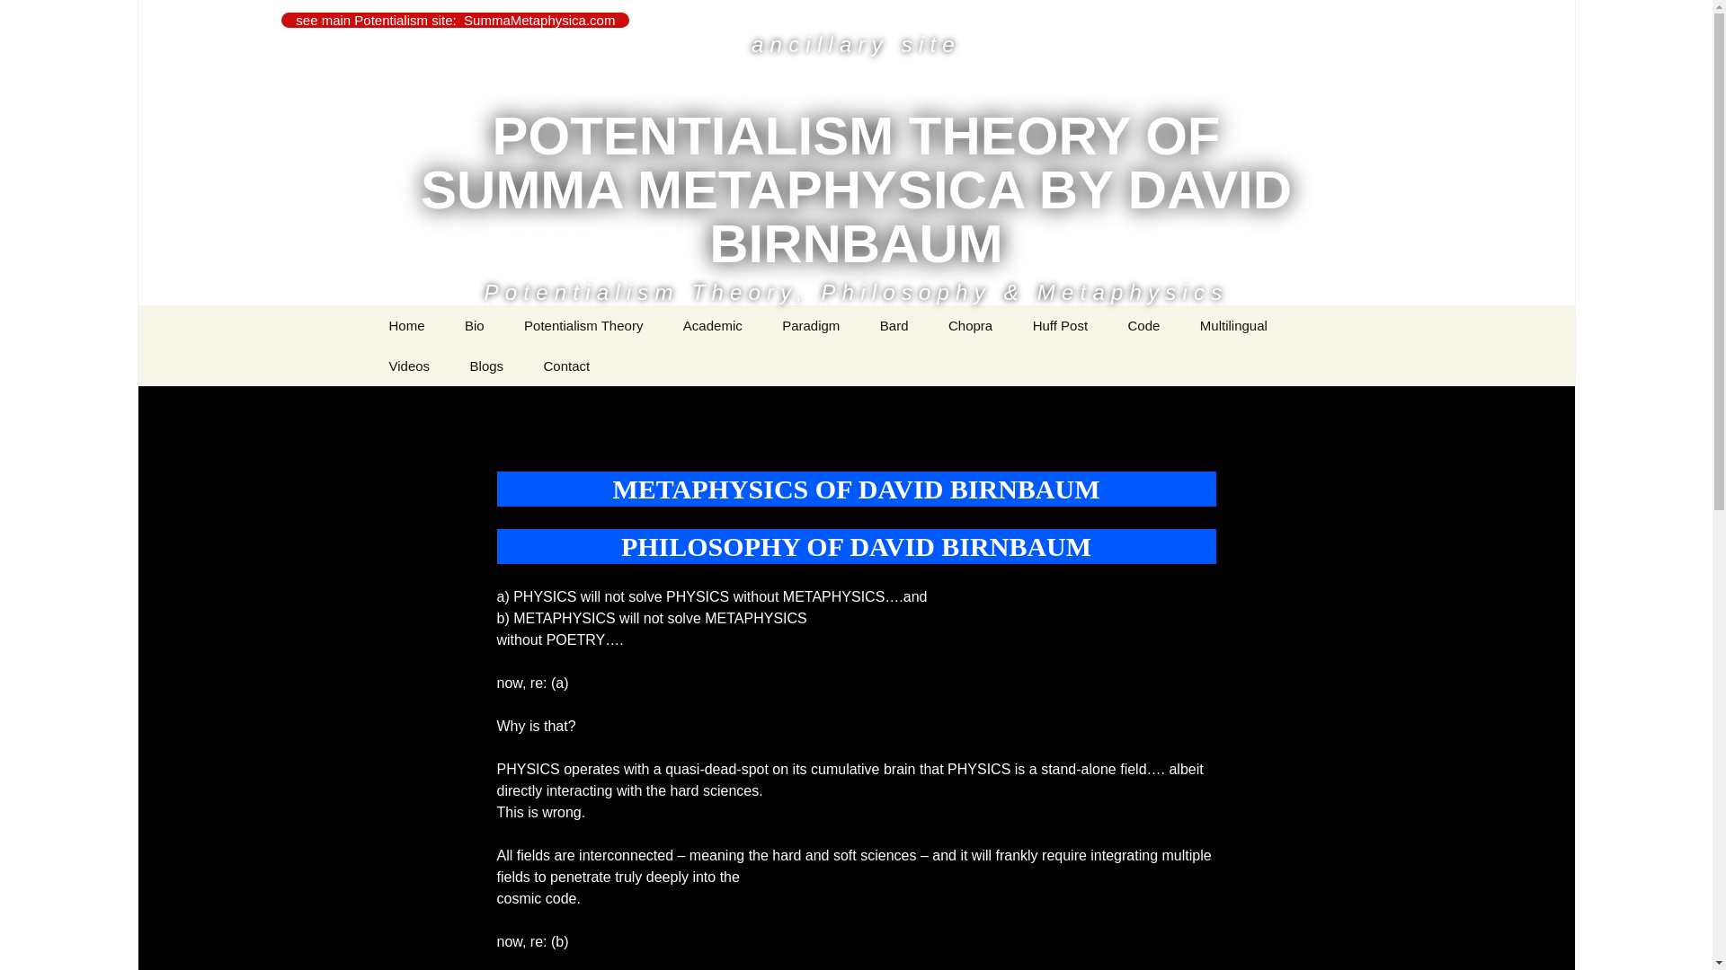  I want to click on Multilingual, so click(1233, 325).